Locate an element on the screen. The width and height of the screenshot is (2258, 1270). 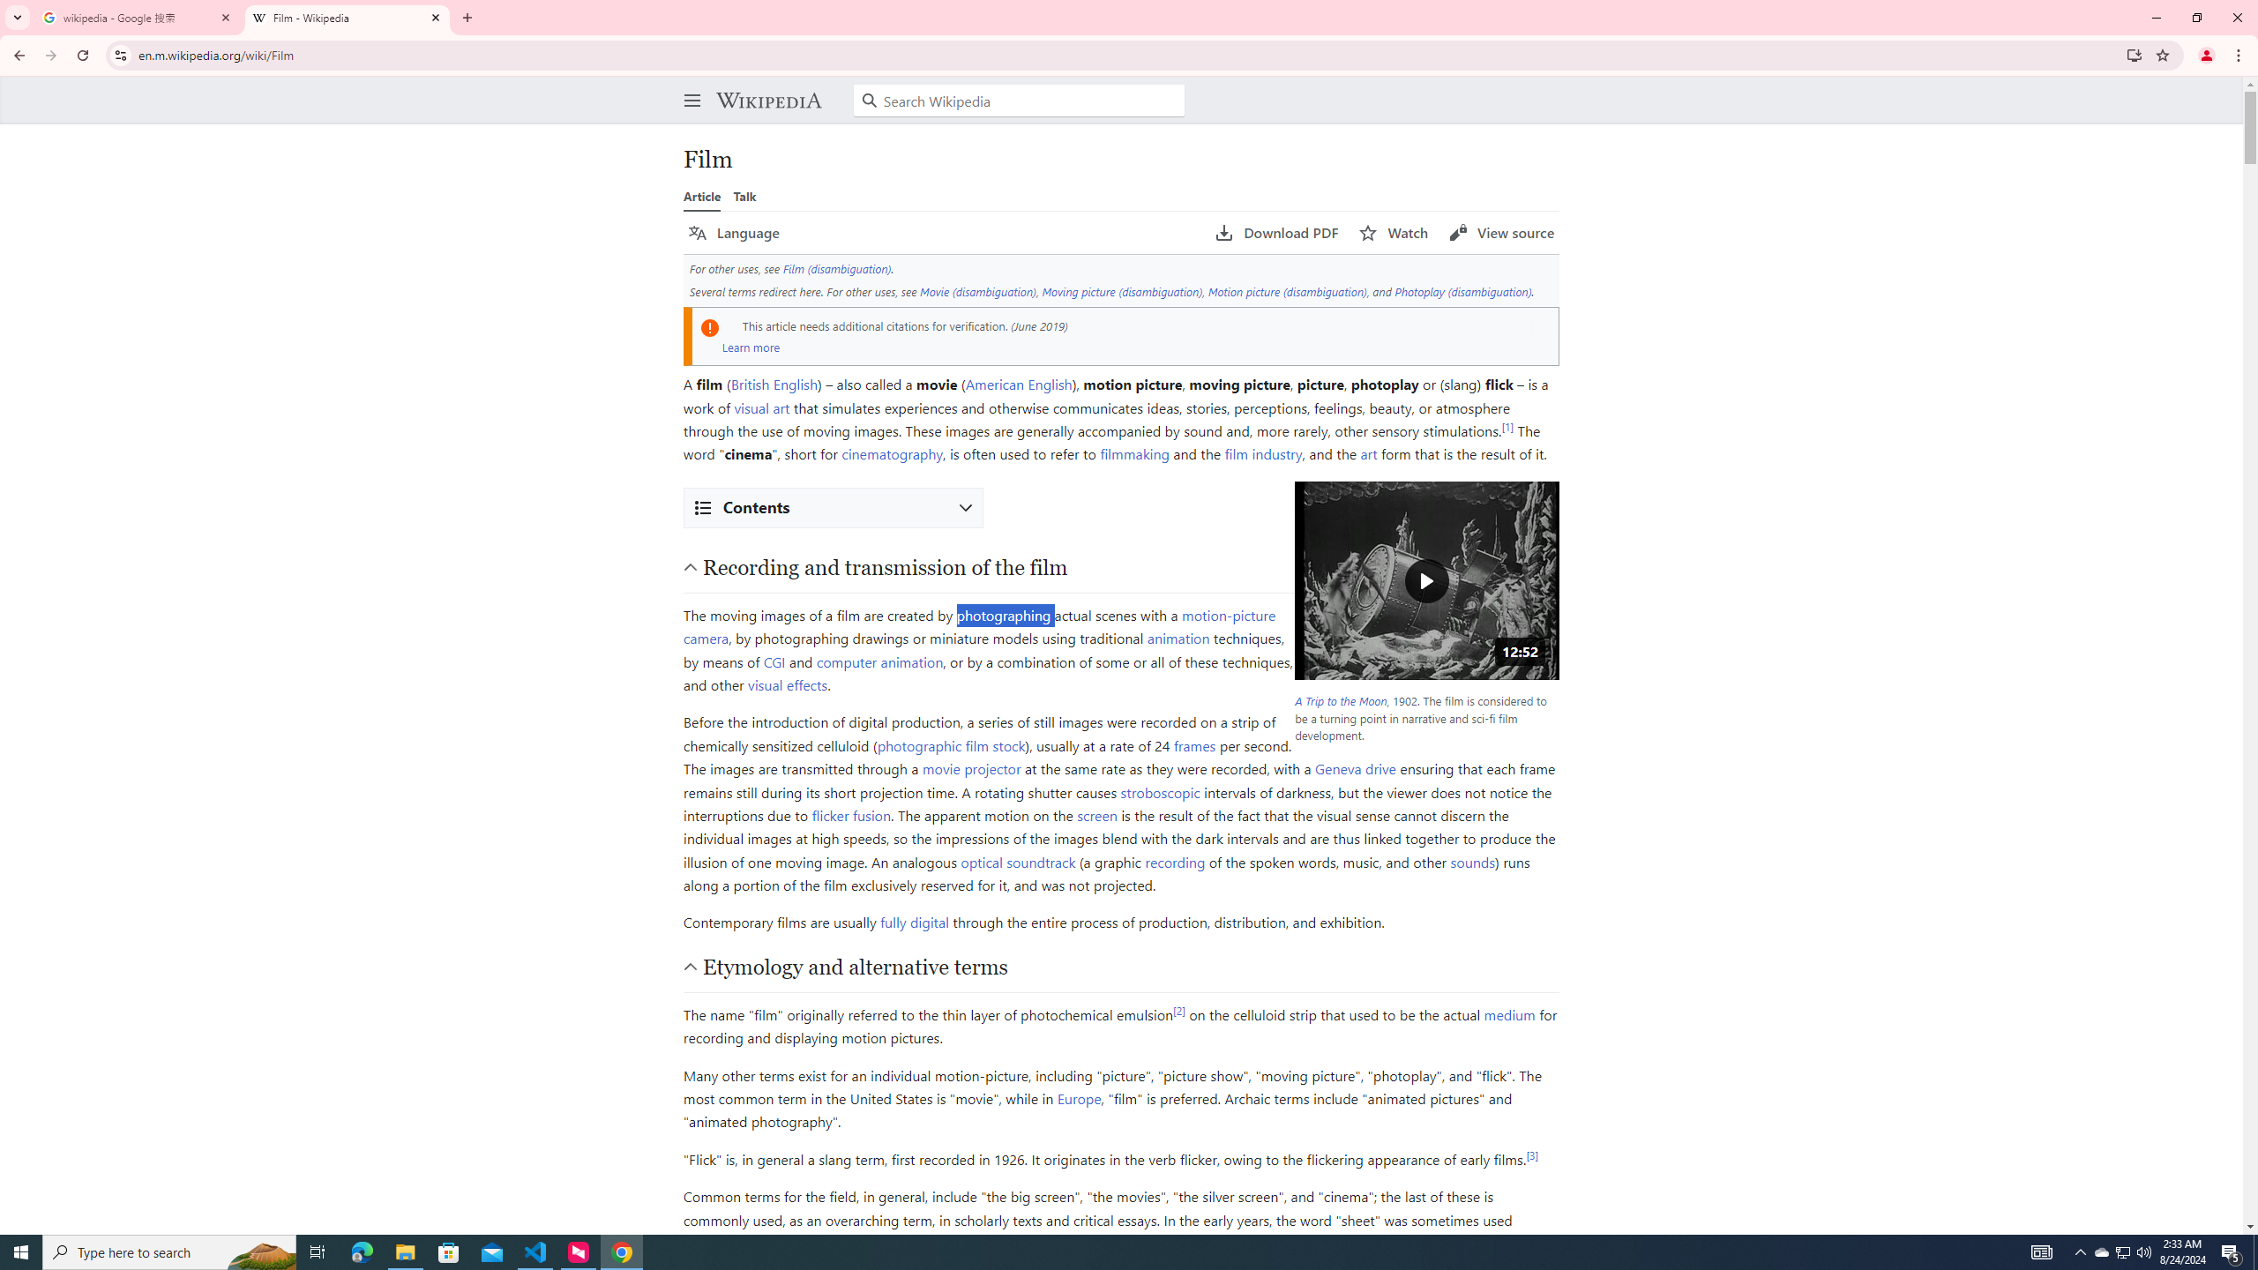
Language is located at coordinates (734, 233).